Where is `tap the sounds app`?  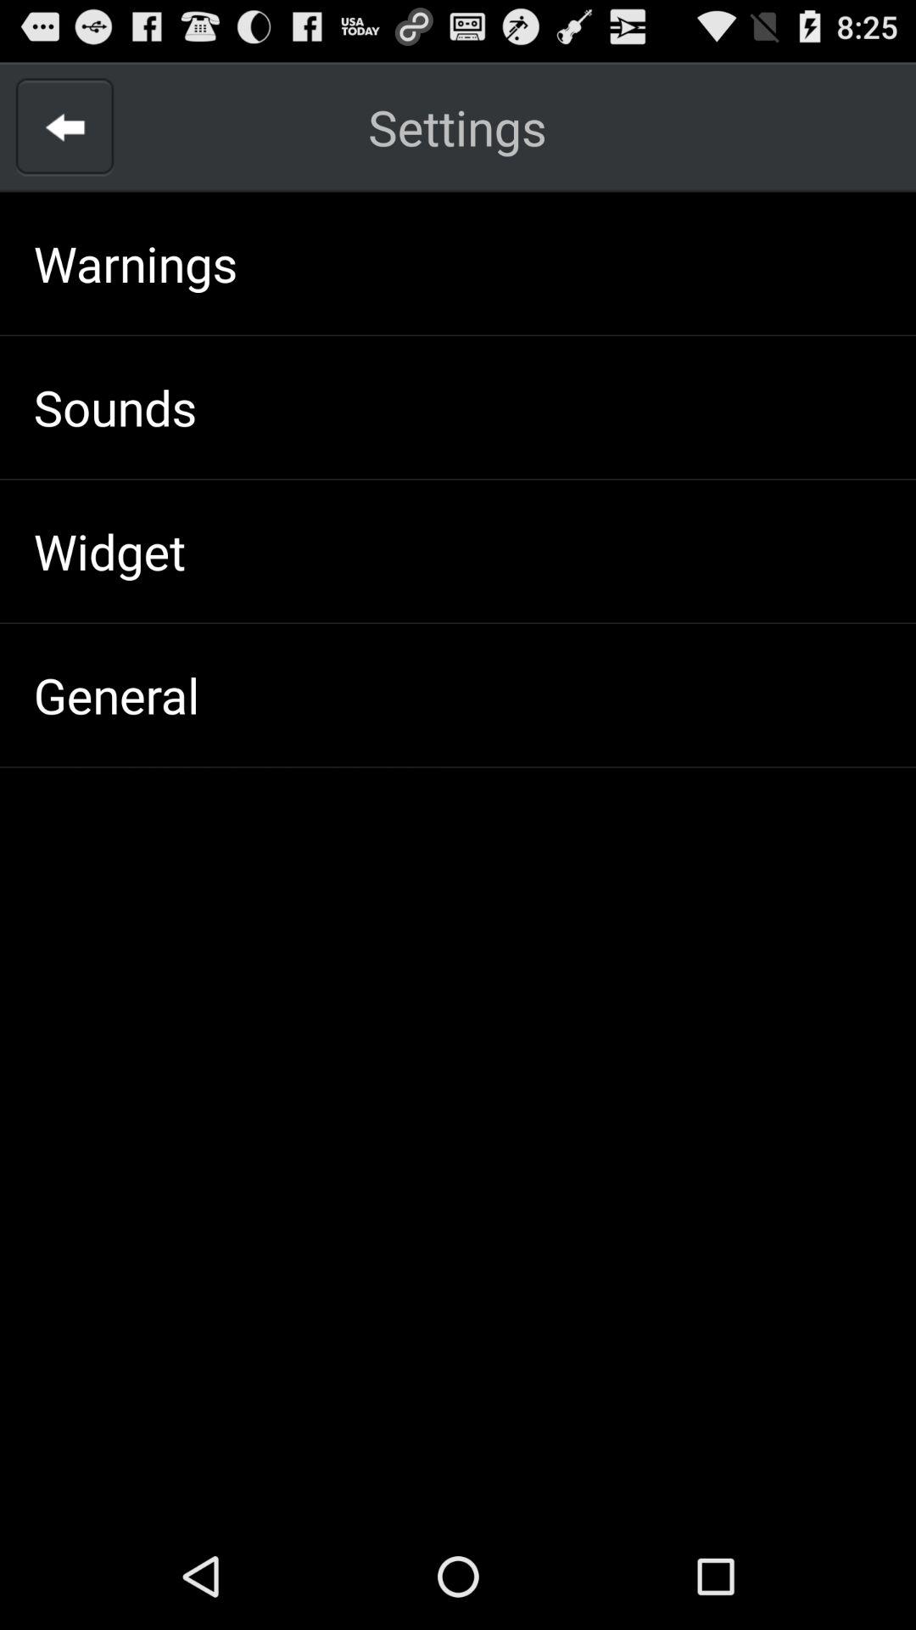 tap the sounds app is located at coordinates (115, 407).